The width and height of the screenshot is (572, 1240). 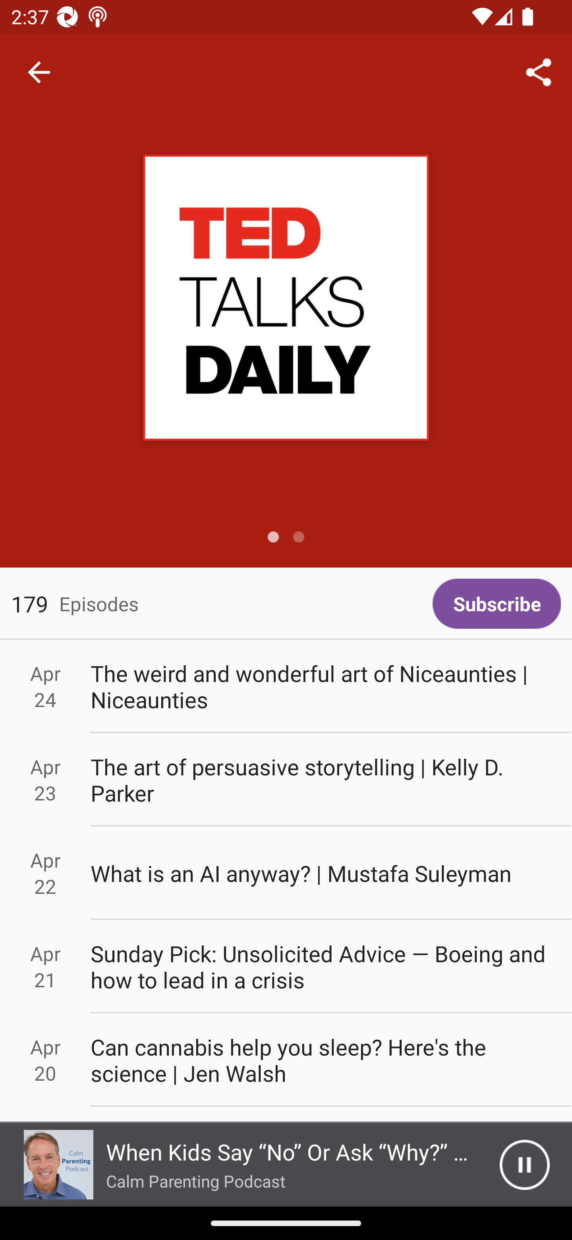 I want to click on Subscribe, so click(x=497, y=604).